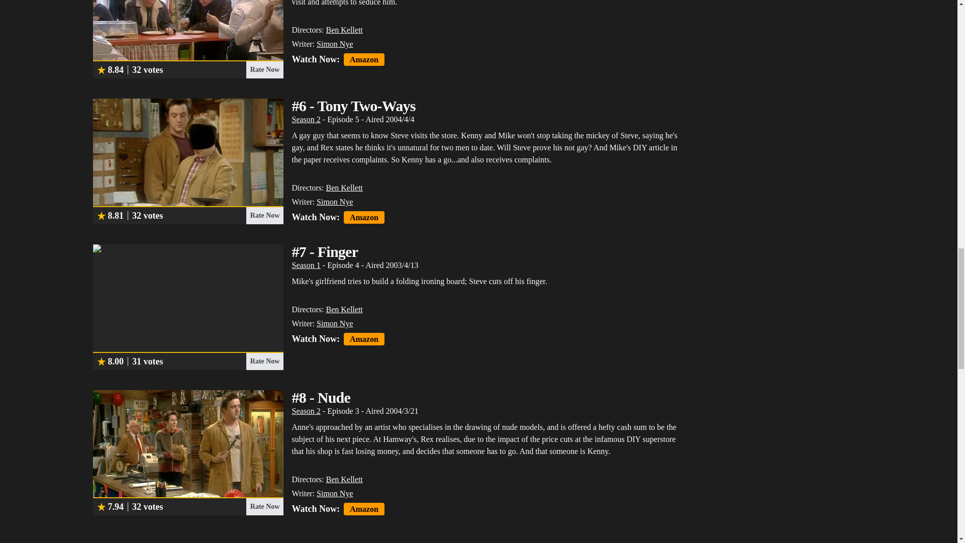 This screenshot has height=543, width=965. I want to click on Rate Now, so click(264, 215).